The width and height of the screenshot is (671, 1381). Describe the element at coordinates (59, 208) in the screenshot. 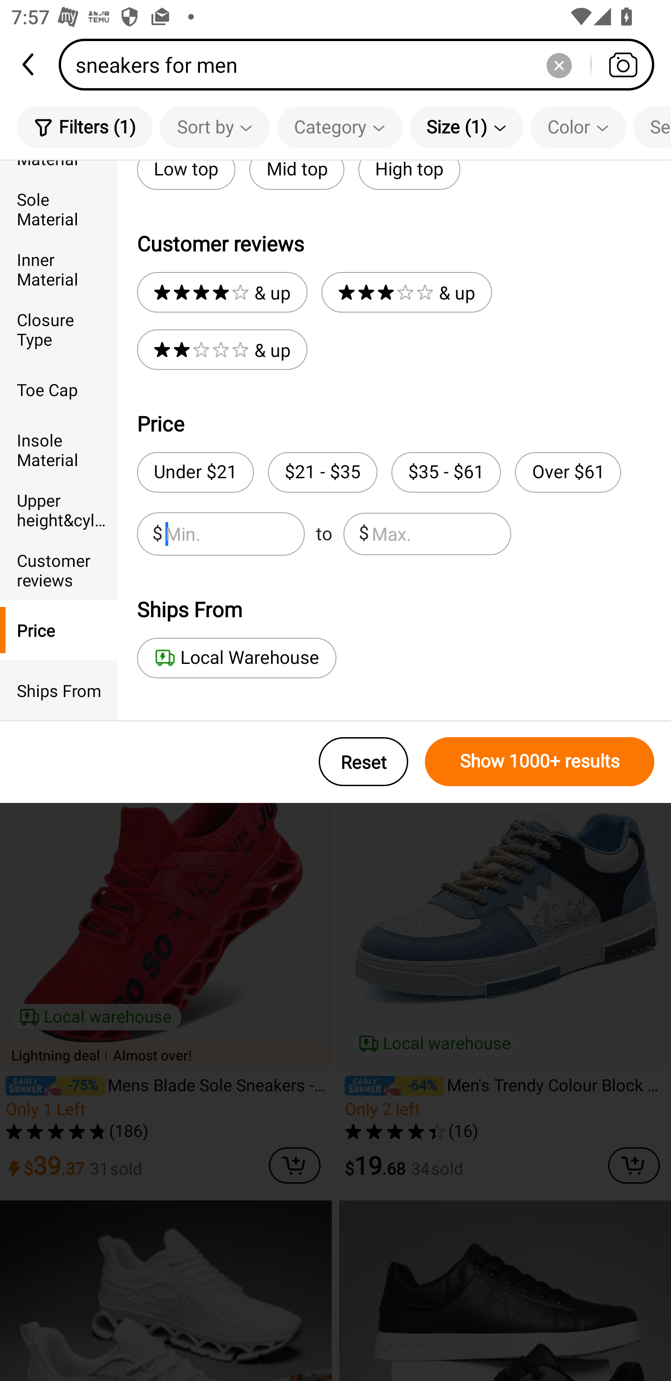

I see `Sole Material` at that location.